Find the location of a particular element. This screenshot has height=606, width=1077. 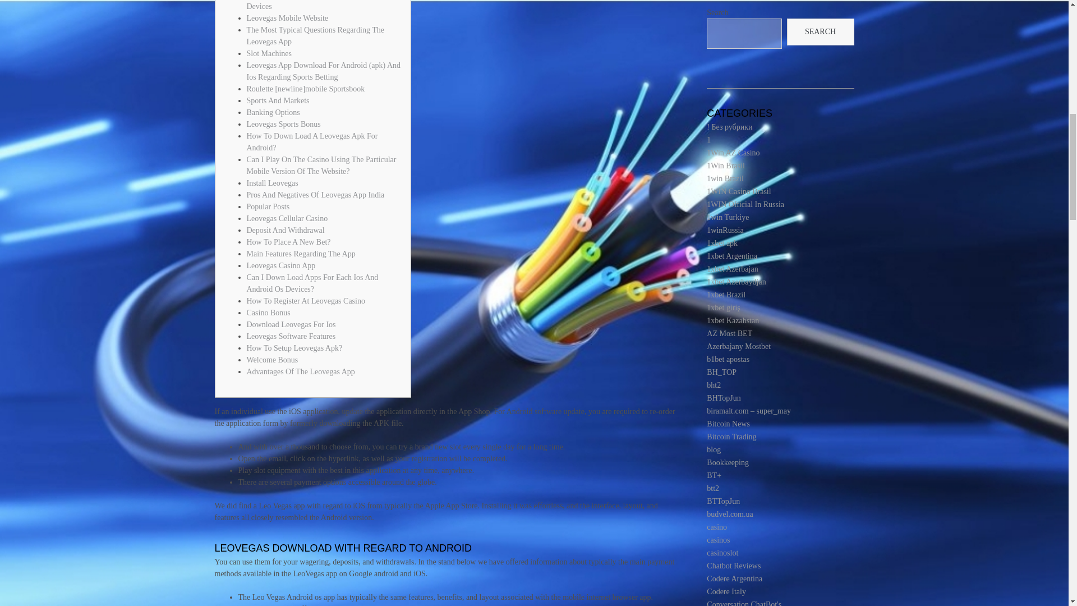

Download Leovegas For Ios is located at coordinates (291, 324).